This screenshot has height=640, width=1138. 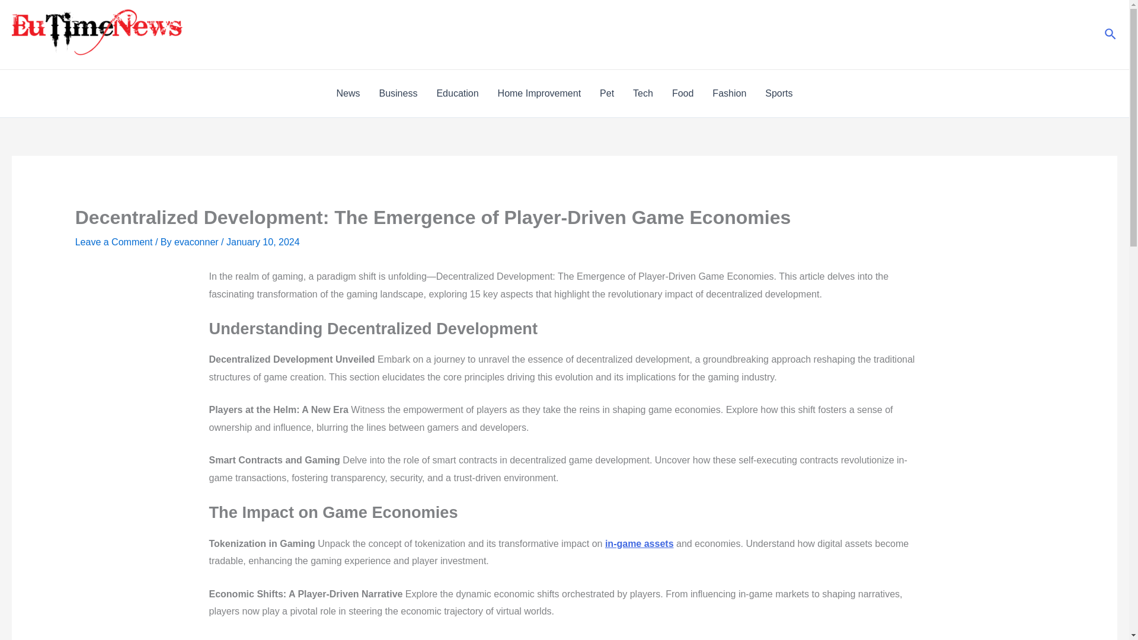 What do you see at coordinates (639, 543) in the screenshot?
I see `in-game assets` at bounding box center [639, 543].